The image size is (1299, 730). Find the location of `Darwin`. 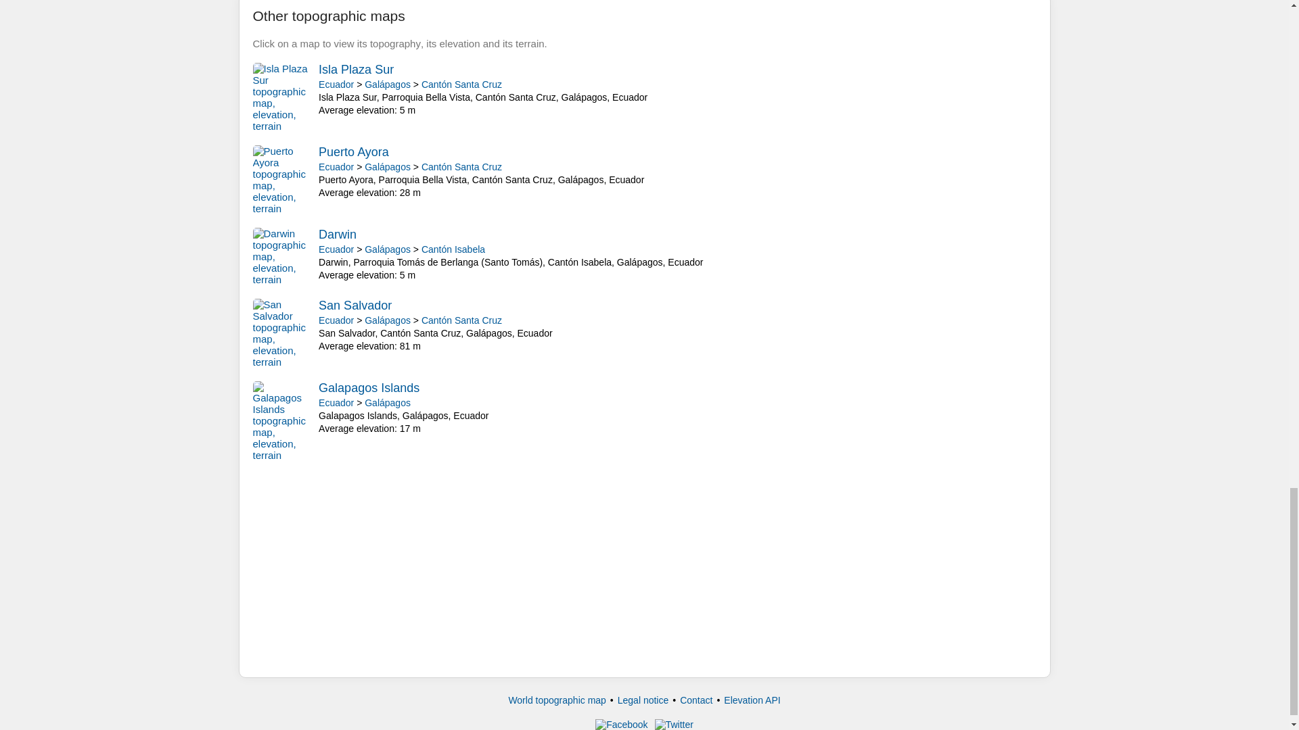

Darwin is located at coordinates (337, 234).